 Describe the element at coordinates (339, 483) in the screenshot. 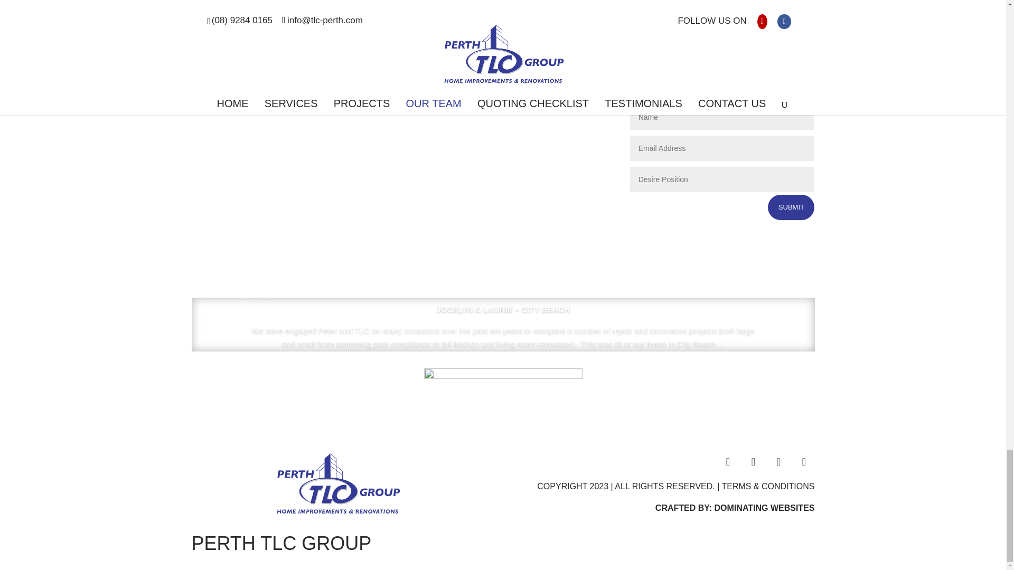

I see `logo-1` at that location.